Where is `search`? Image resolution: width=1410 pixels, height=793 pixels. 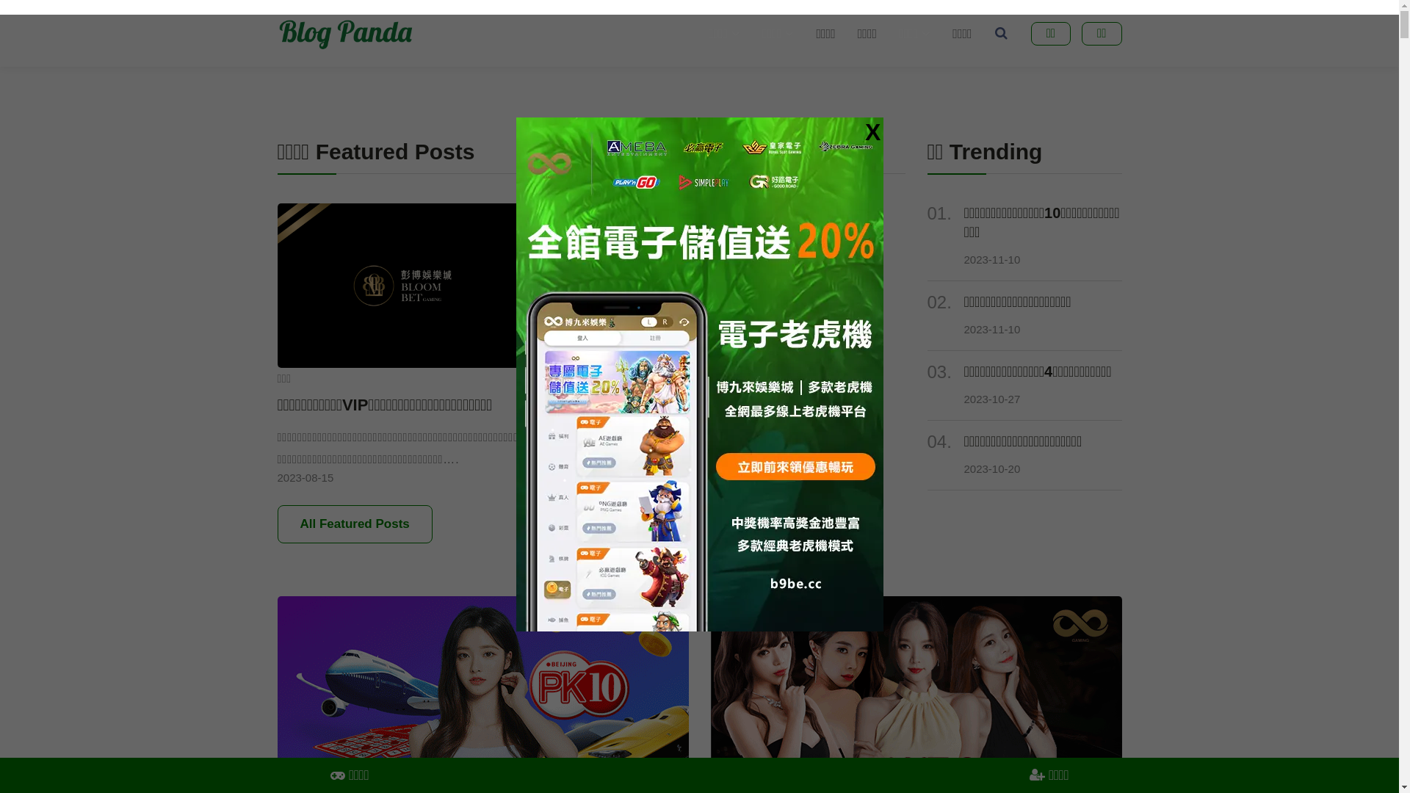
search is located at coordinates (1002, 34).